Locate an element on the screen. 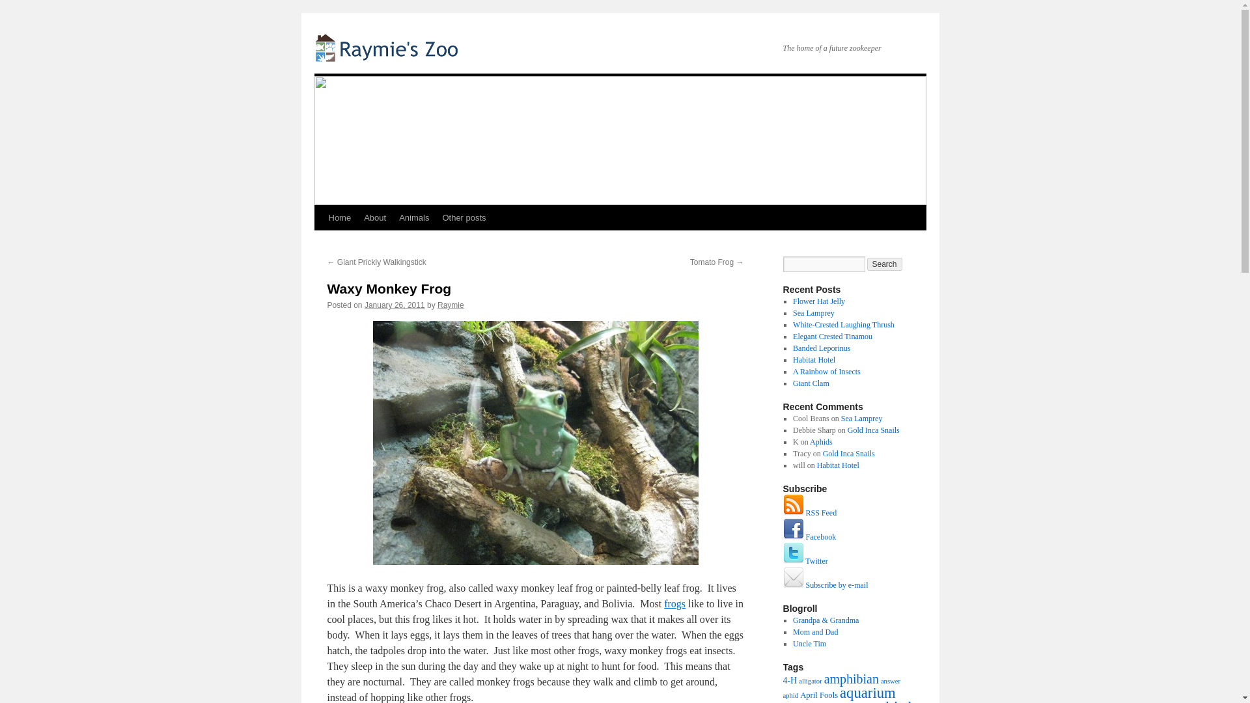 This screenshot has height=703, width=1250. 3:00 pm is located at coordinates (395, 305).